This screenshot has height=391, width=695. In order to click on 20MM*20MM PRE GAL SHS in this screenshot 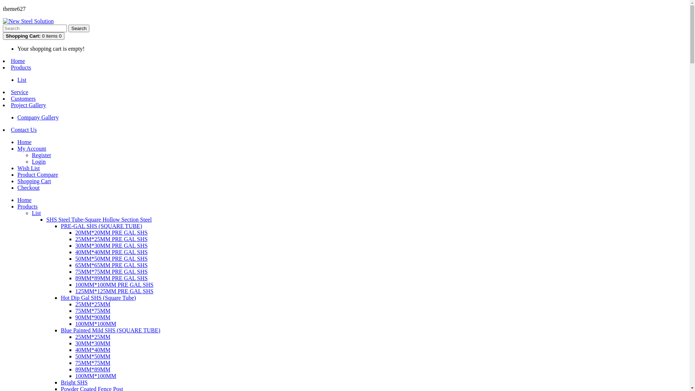, I will do `click(111, 232)`.